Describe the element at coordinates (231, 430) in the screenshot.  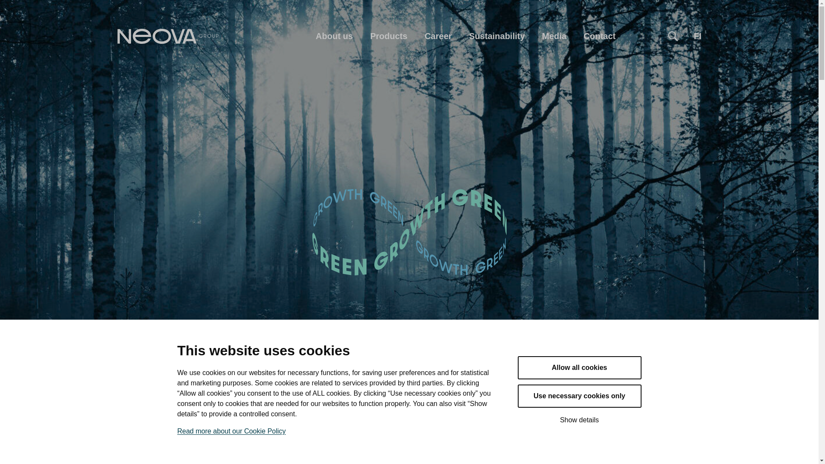
I see `Read more about our Cookie Policy` at that location.